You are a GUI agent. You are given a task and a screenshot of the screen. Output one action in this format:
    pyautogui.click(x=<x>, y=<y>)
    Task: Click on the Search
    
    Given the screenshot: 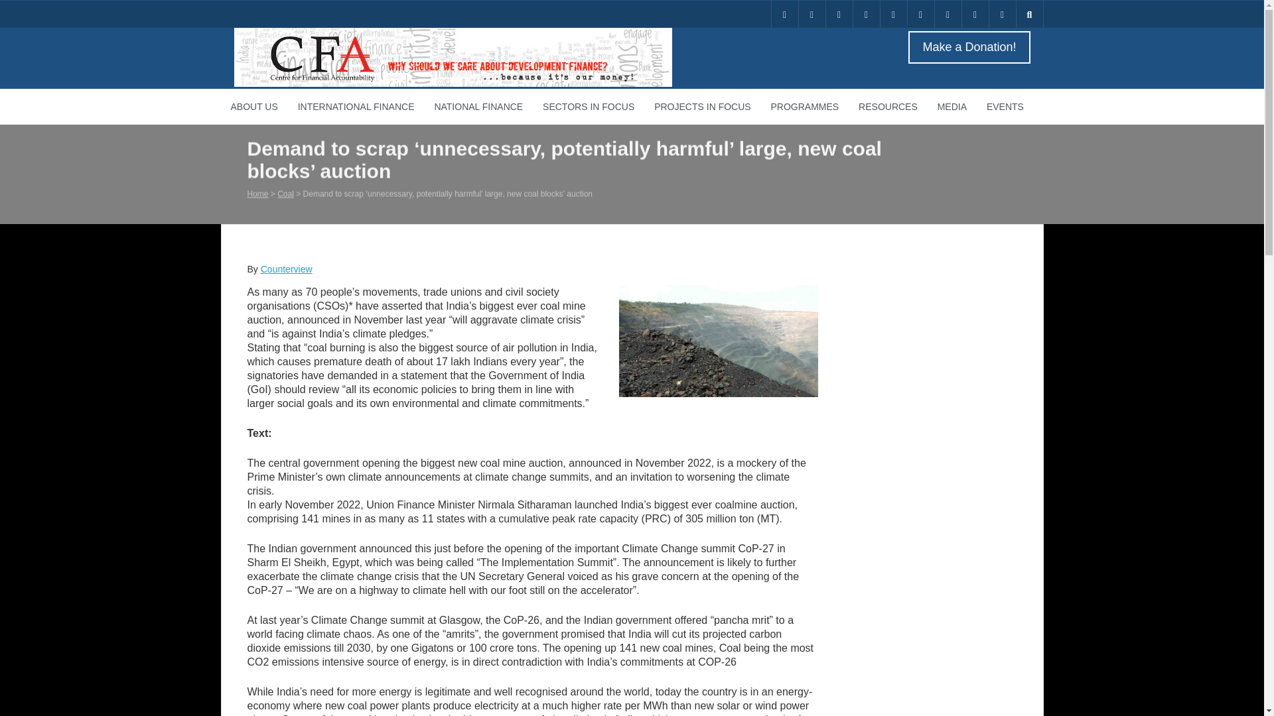 What is the action you would take?
    pyautogui.click(x=20, y=7)
    